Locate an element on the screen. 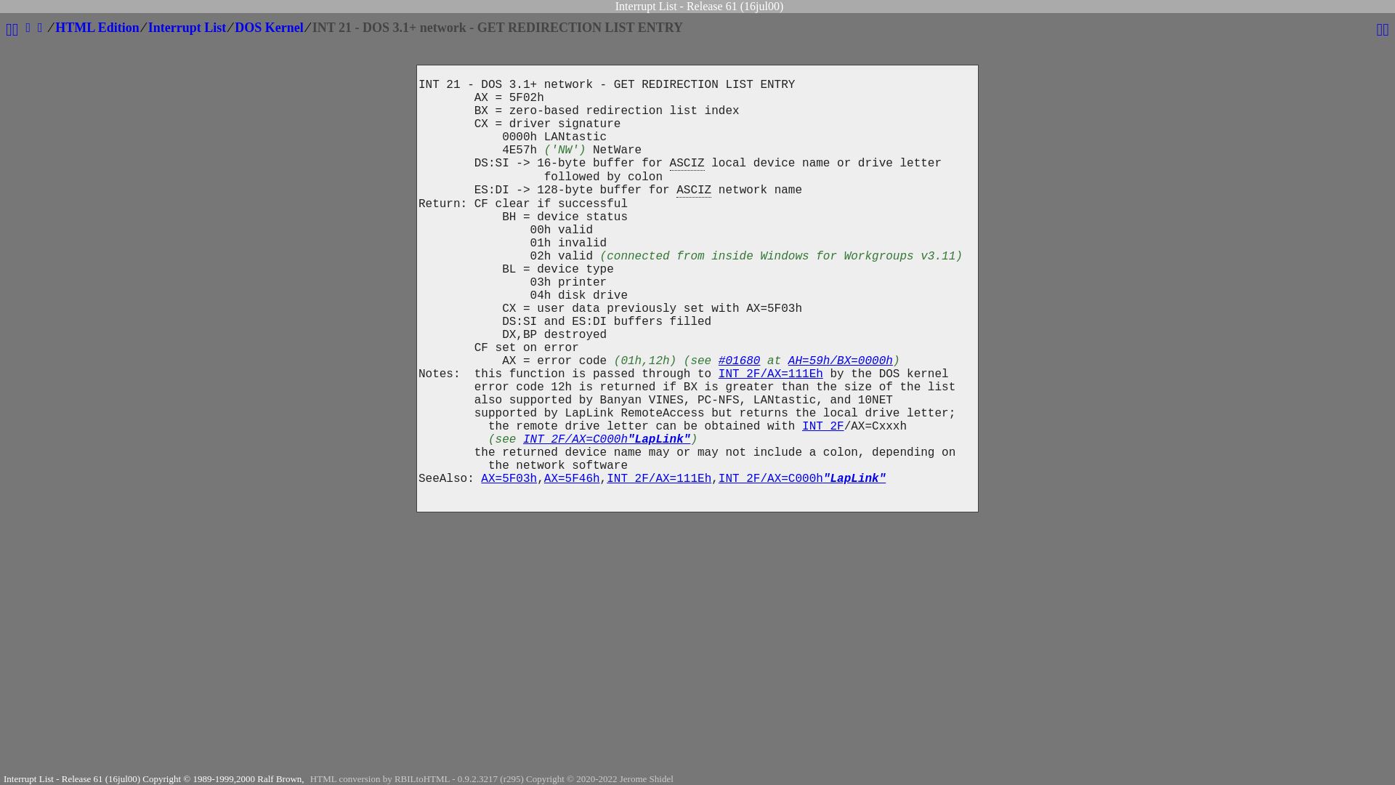  INT 2F/AX=C000h"LapLink" is located at coordinates (607, 440).